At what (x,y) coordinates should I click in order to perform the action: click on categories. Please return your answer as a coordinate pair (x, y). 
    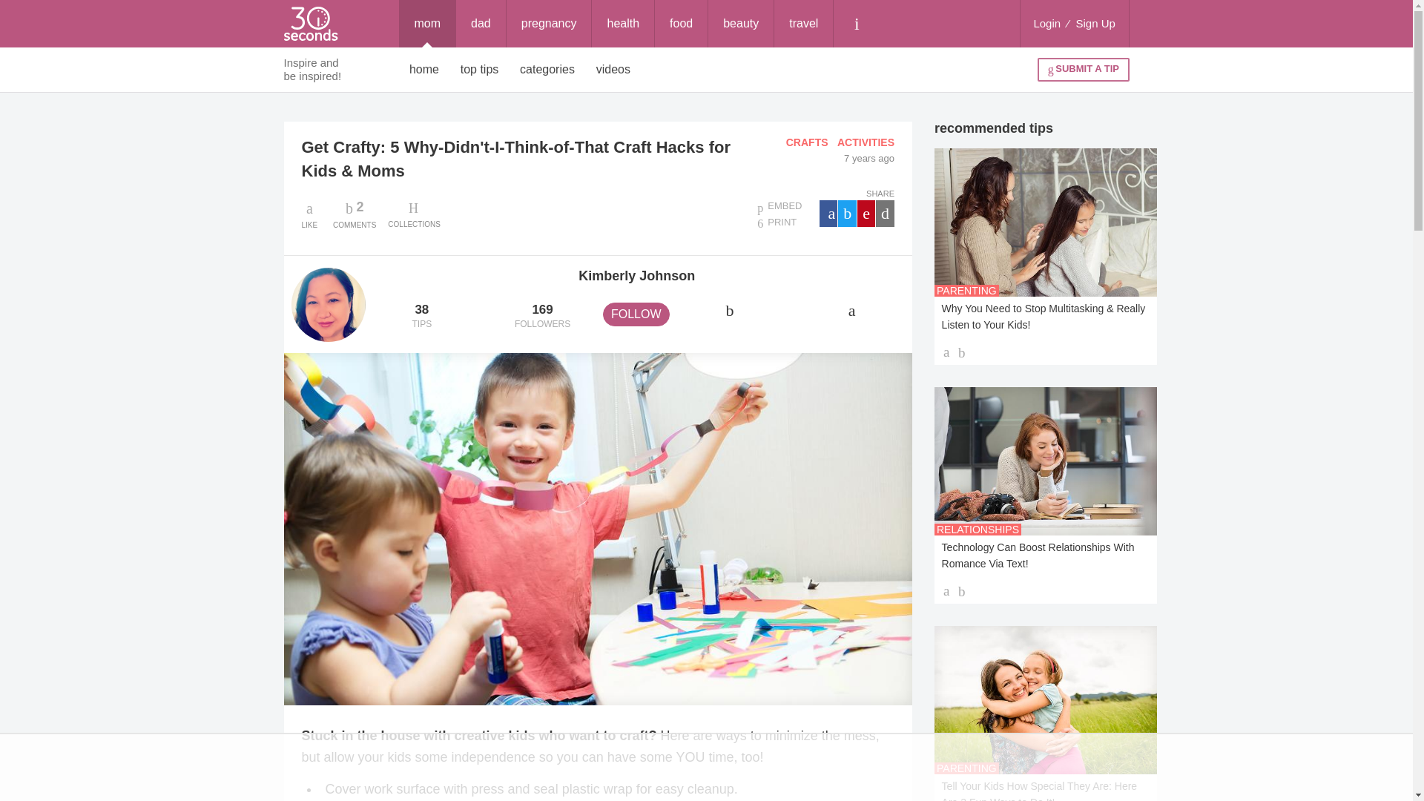
    Looking at the image, I should click on (547, 70).